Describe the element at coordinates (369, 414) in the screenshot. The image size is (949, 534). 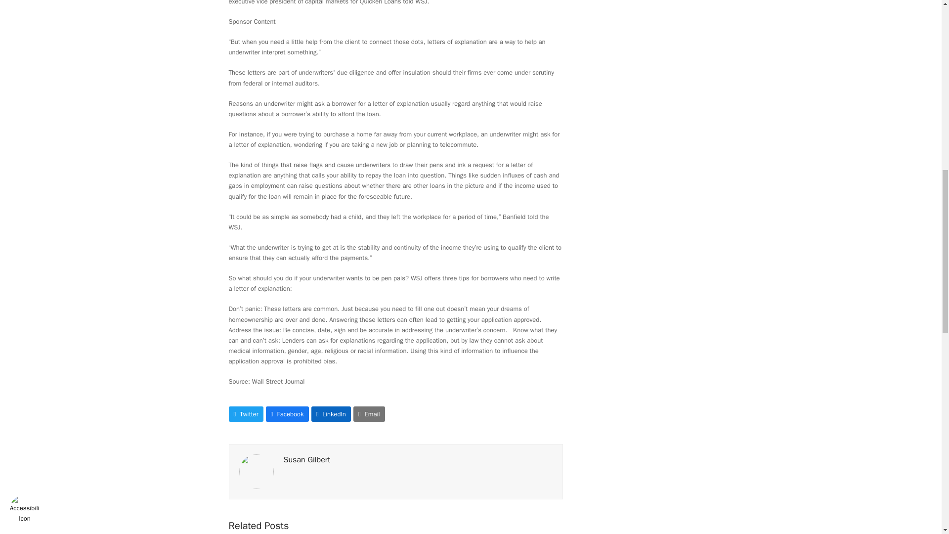
I see `Email` at that location.